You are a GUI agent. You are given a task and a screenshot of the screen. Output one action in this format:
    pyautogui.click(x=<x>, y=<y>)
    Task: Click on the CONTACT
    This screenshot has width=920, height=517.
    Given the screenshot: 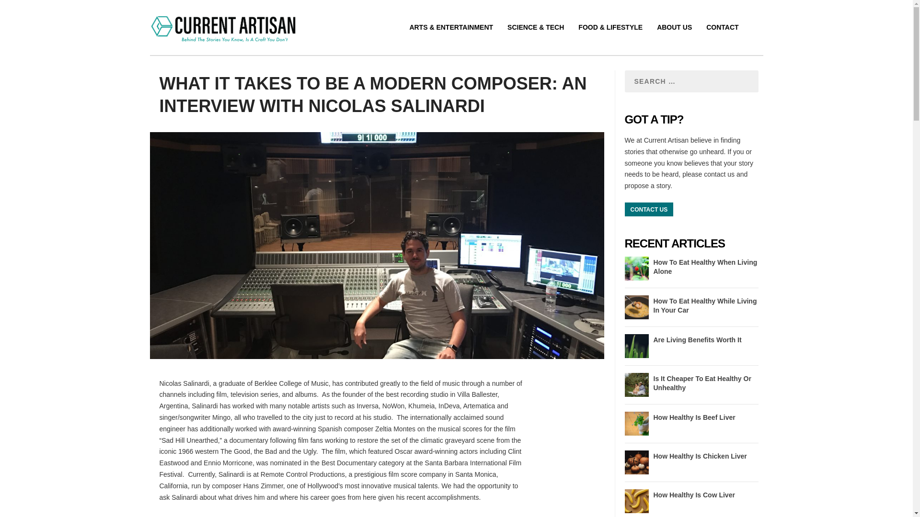 What is the action you would take?
    pyautogui.click(x=723, y=38)
    